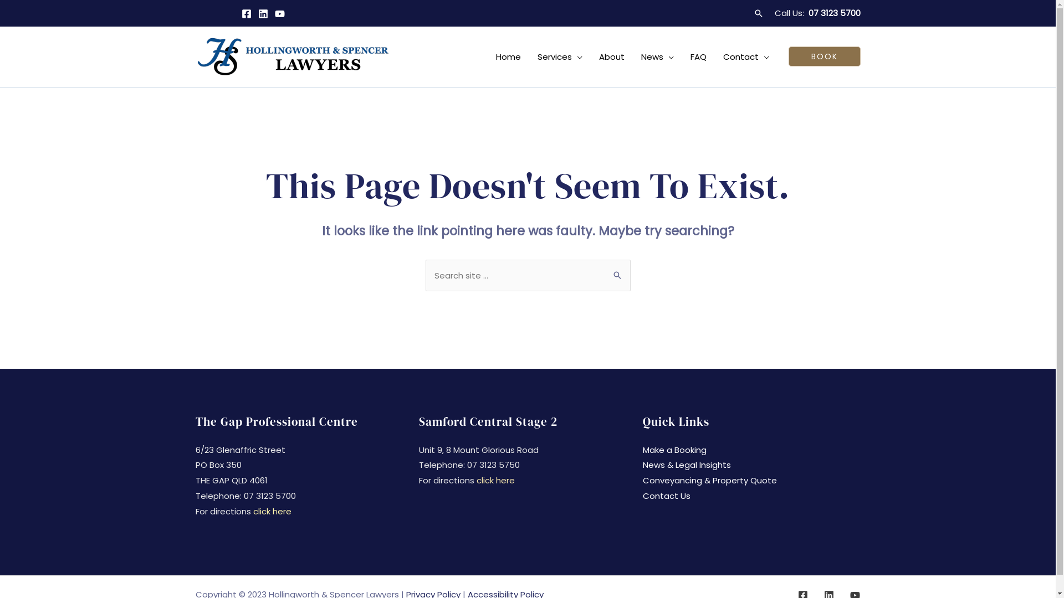 The image size is (1064, 598). What do you see at coordinates (272, 512) in the screenshot?
I see `click here` at bounding box center [272, 512].